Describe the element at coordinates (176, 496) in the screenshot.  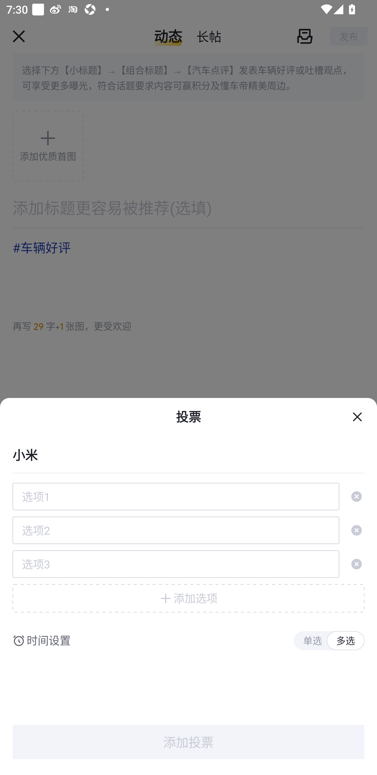
I see `选项1` at that location.